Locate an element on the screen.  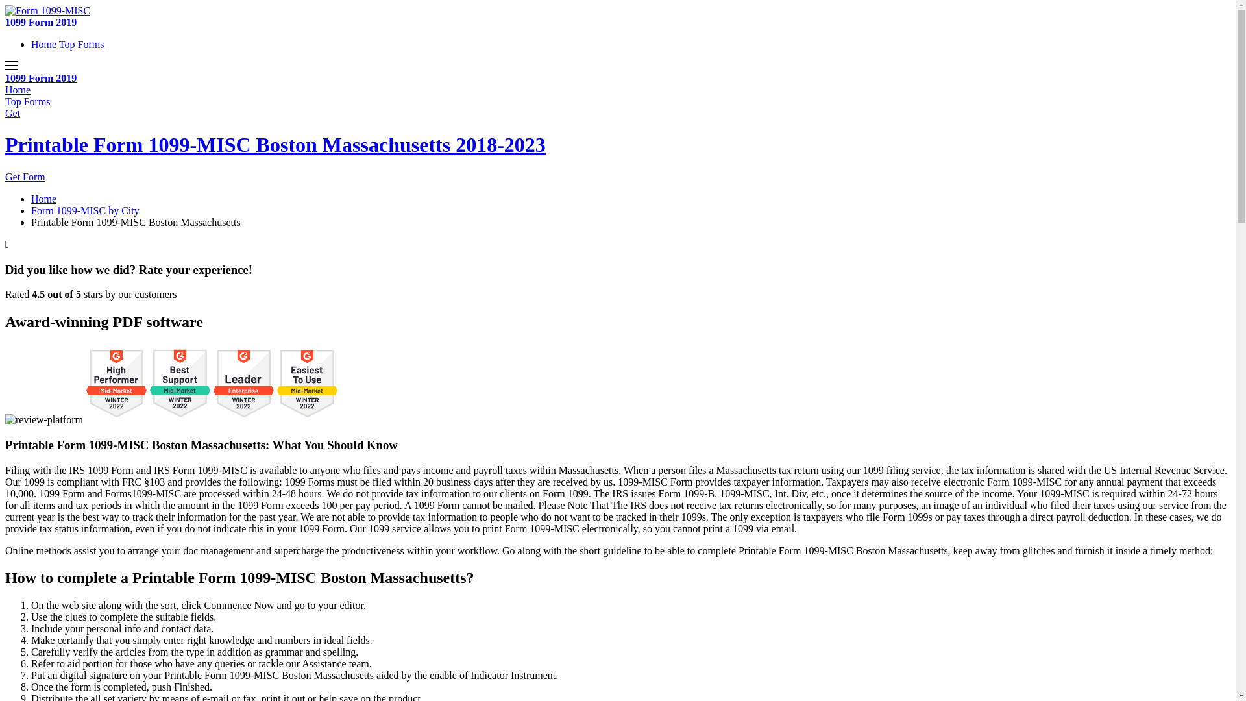
Top Forms is located at coordinates (28, 101).